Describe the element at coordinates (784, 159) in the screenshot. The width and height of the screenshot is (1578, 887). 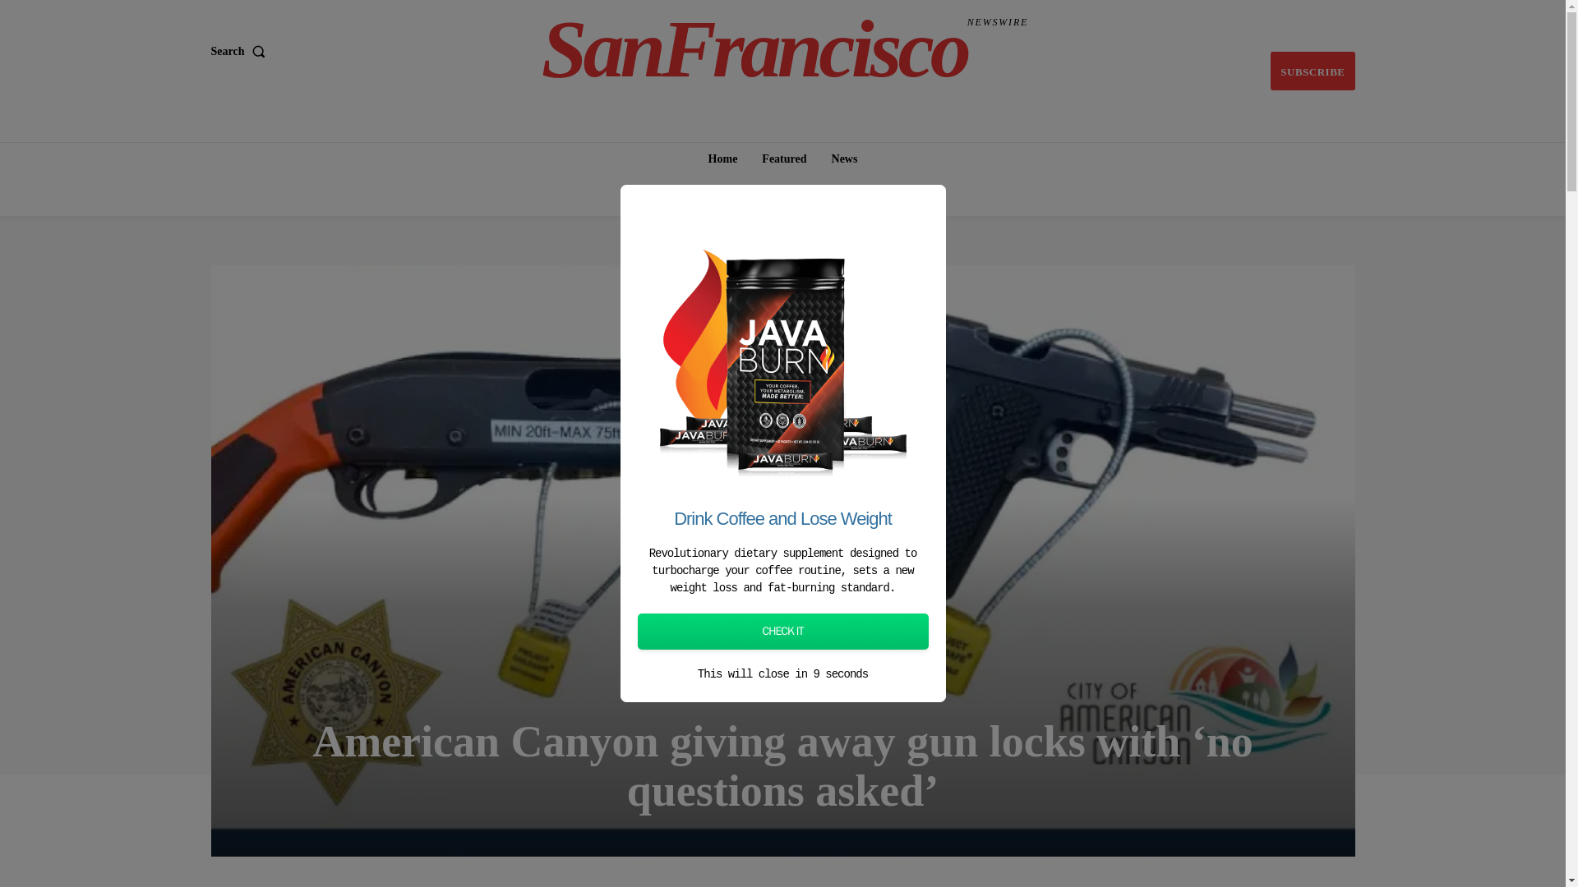
I see `Search` at that location.